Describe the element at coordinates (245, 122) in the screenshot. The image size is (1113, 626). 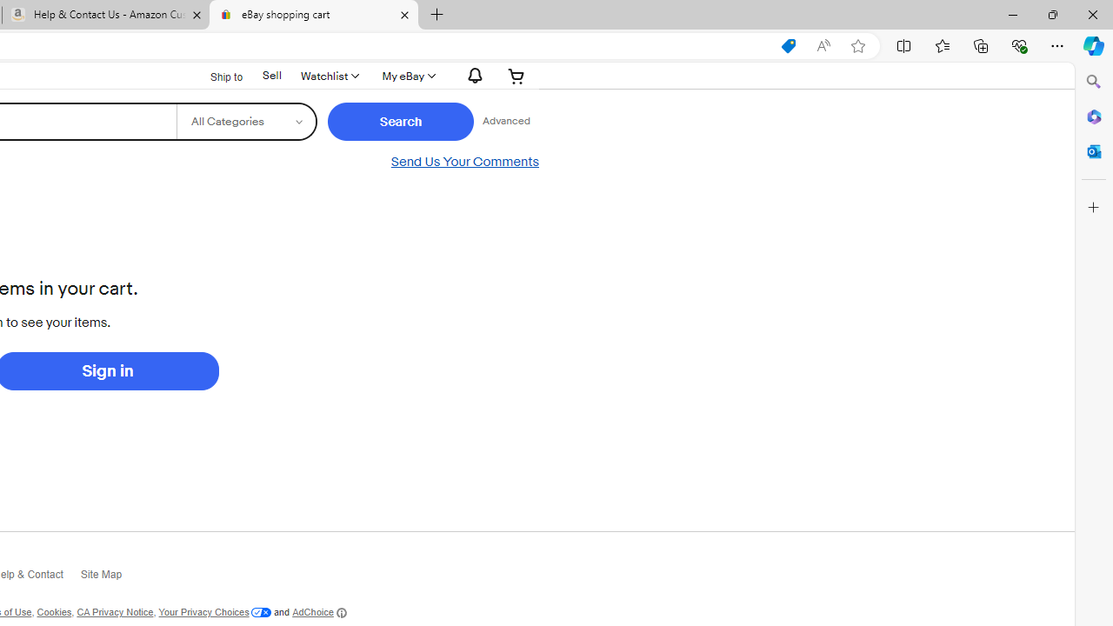
I see `Select a category for search` at that location.